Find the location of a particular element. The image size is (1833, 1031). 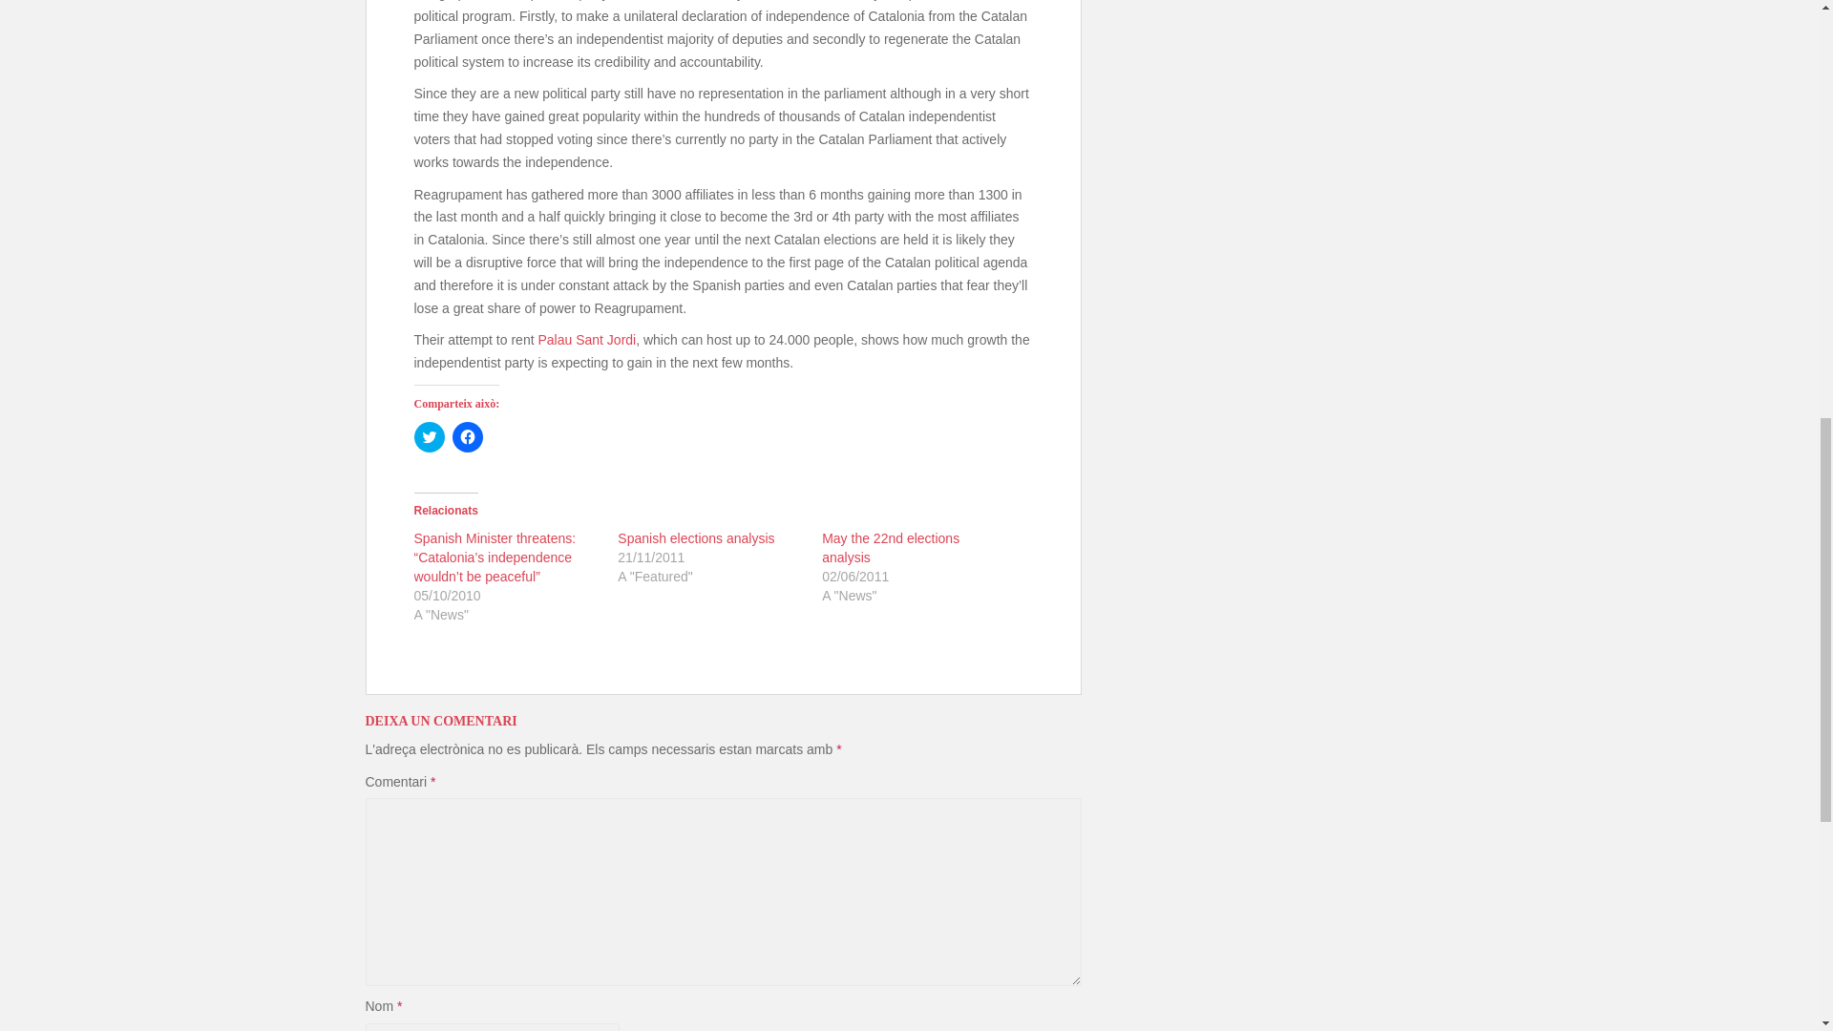

Palau Sant Jordi is located at coordinates (586, 339).